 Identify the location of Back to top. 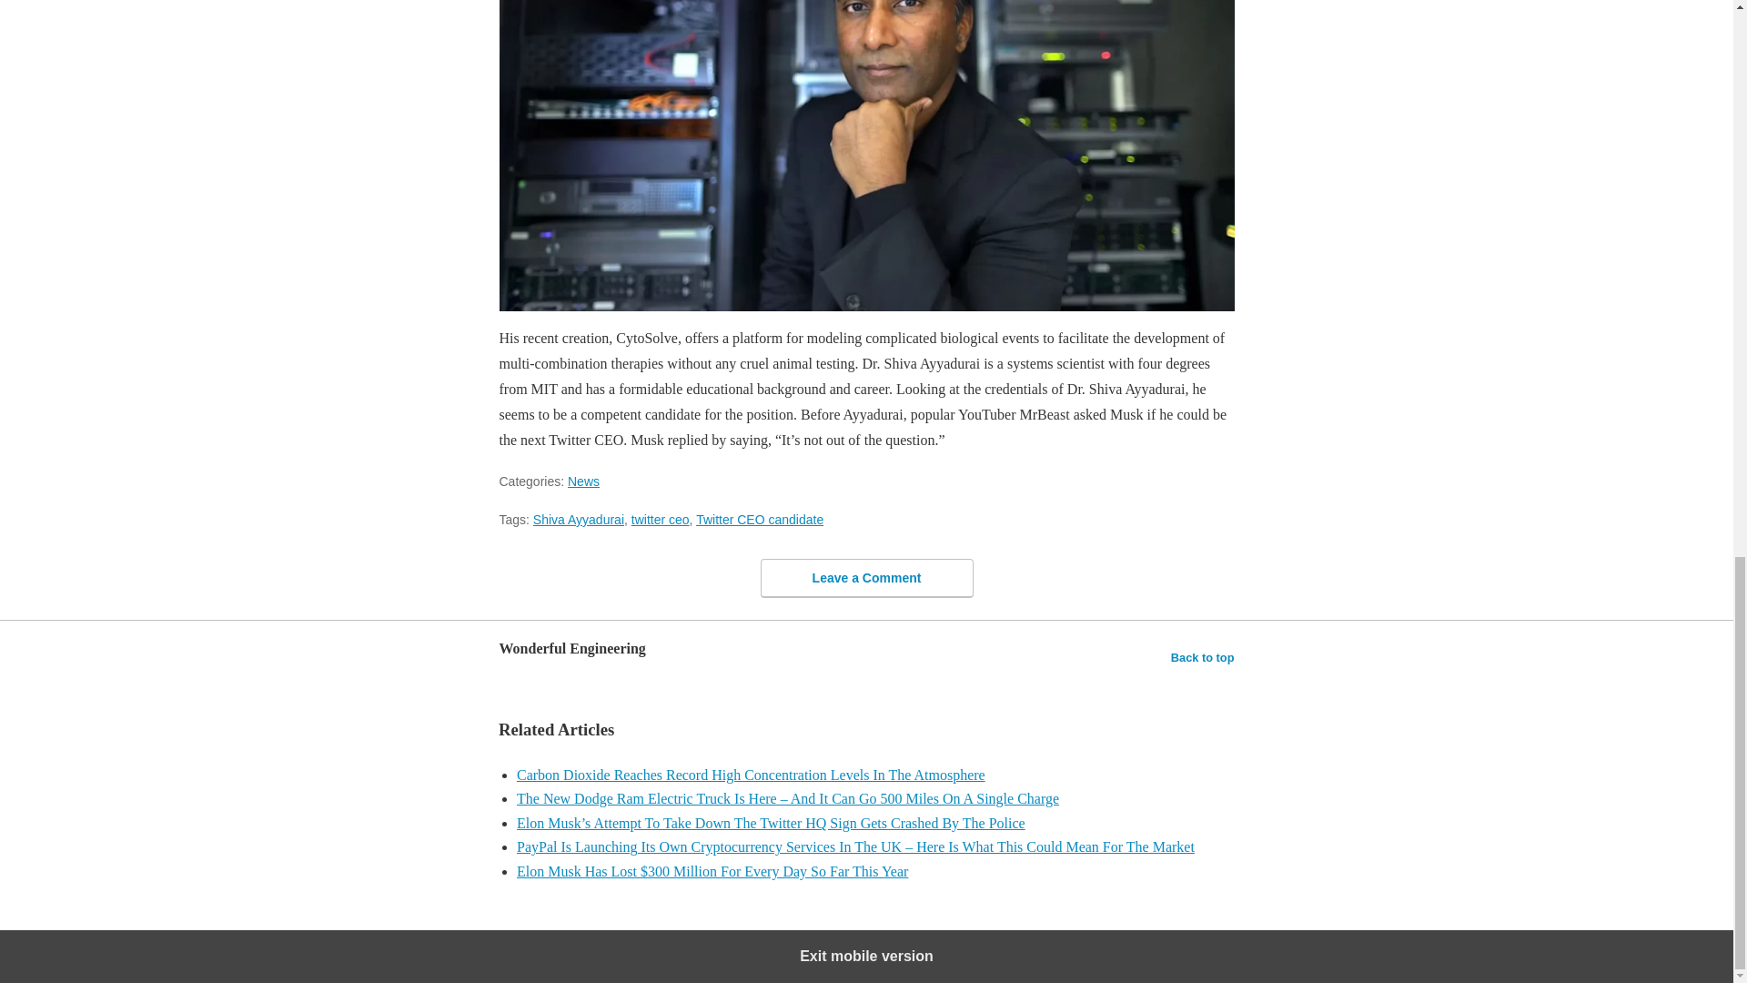
(1203, 657).